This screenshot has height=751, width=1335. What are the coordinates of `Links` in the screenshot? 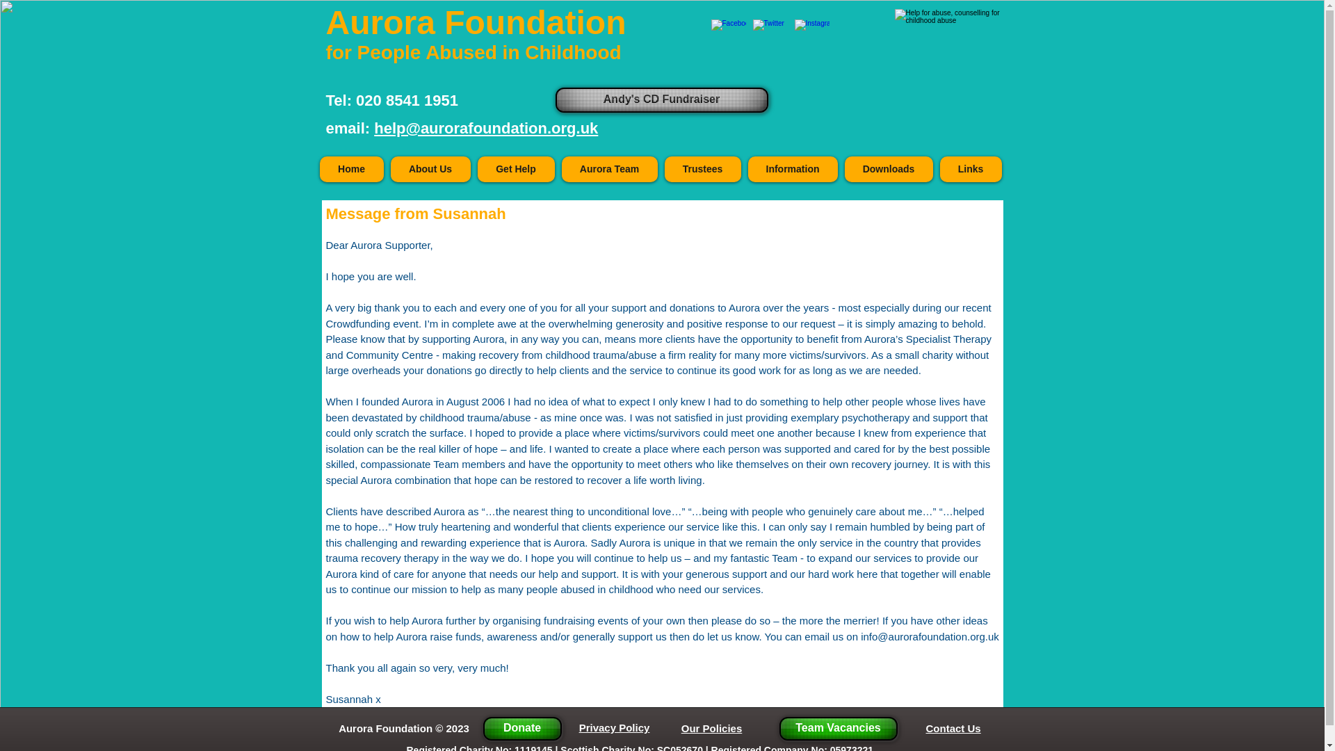 It's located at (971, 169).